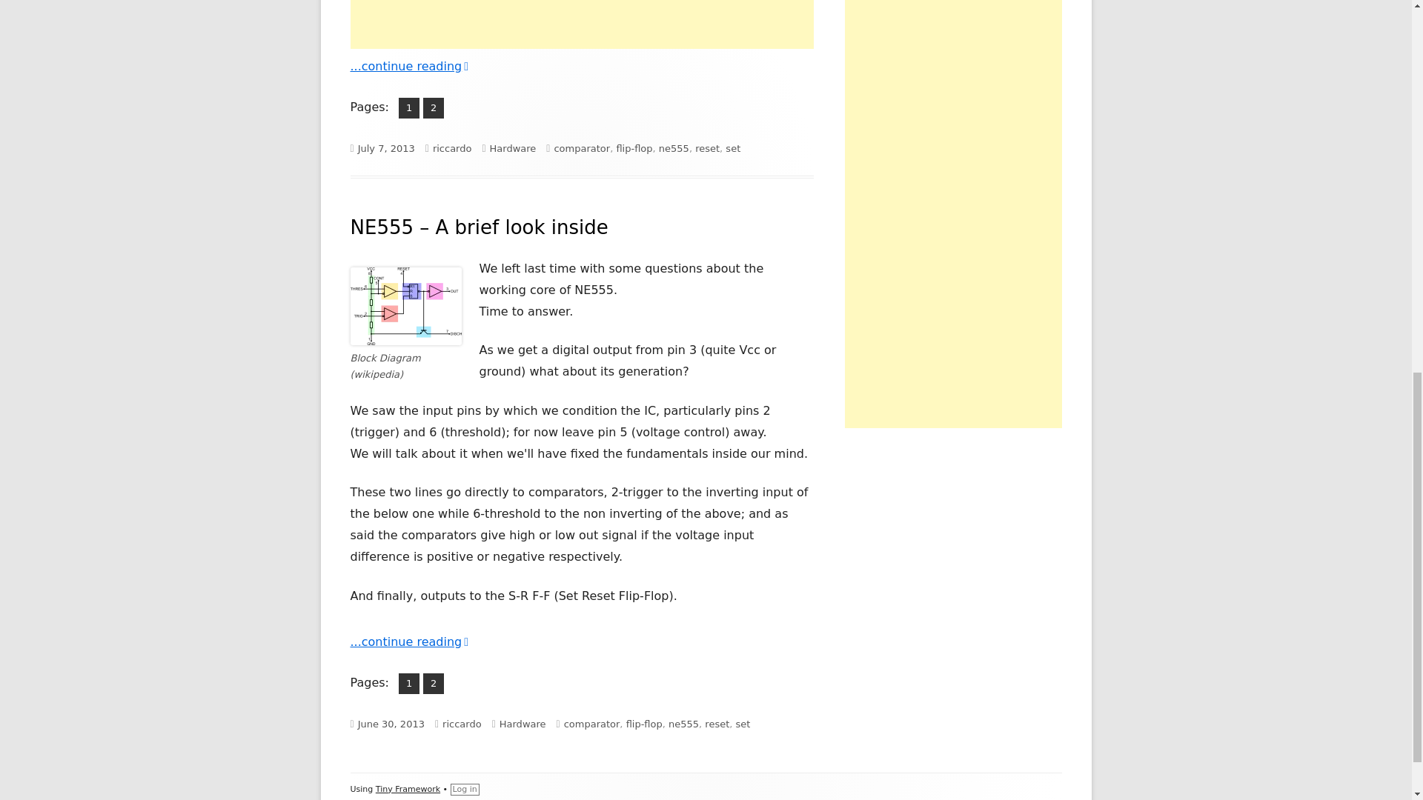 This screenshot has height=800, width=1423. I want to click on comparator, so click(707, 148).